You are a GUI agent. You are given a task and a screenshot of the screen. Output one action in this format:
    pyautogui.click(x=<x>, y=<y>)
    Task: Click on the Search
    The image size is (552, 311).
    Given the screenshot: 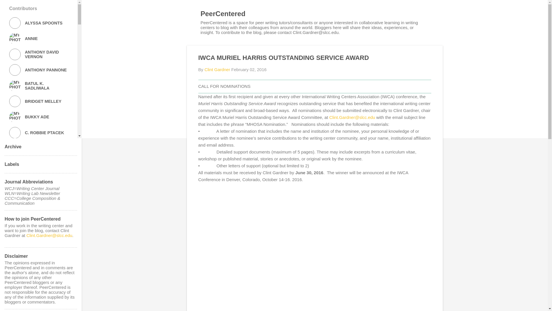 What is the action you would take?
    pyautogui.click(x=11, y=7)
    